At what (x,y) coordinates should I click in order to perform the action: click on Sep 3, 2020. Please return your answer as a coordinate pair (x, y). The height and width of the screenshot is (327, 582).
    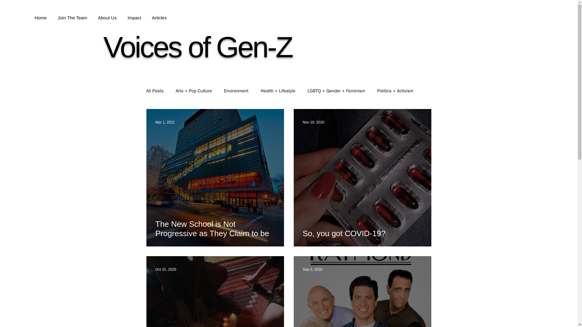
    Looking at the image, I should click on (312, 269).